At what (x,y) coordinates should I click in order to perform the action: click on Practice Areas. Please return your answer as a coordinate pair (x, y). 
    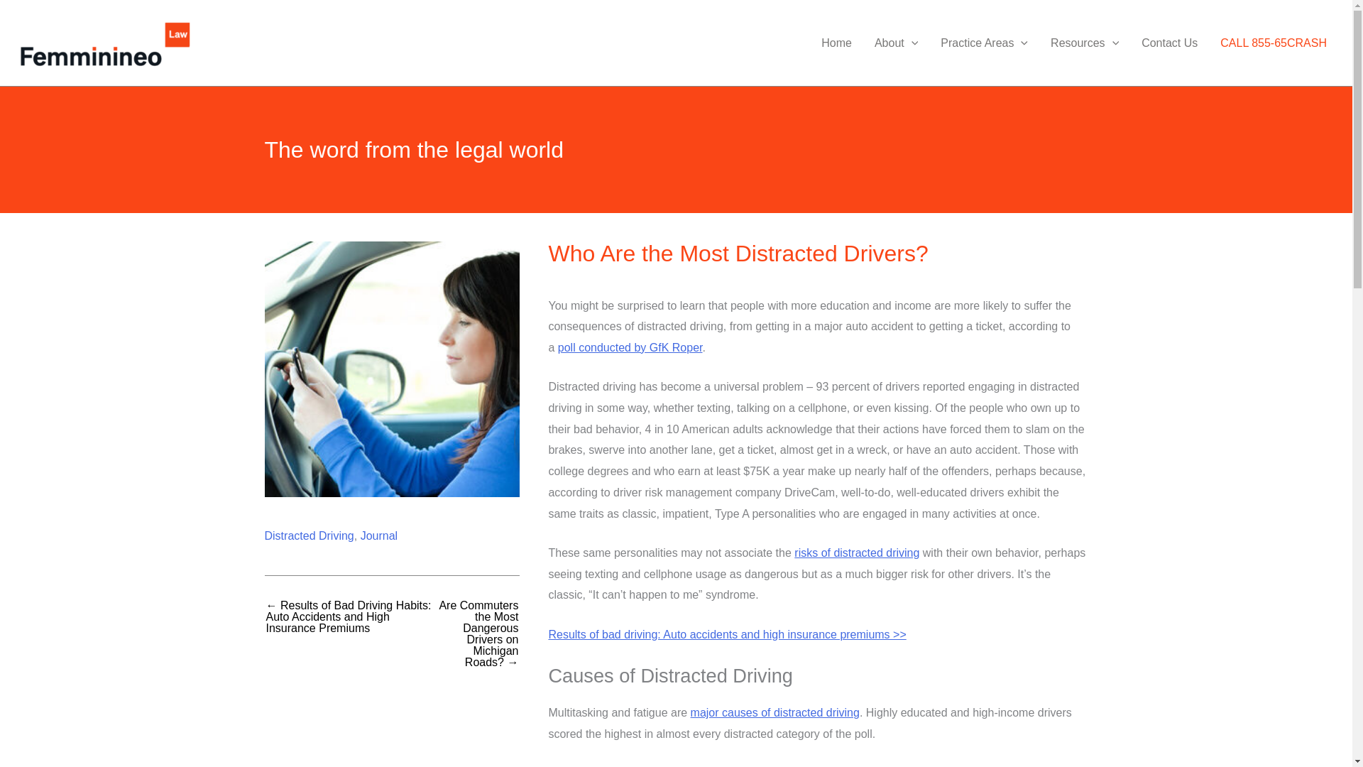
    Looking at the image, I should click on (984, 43).